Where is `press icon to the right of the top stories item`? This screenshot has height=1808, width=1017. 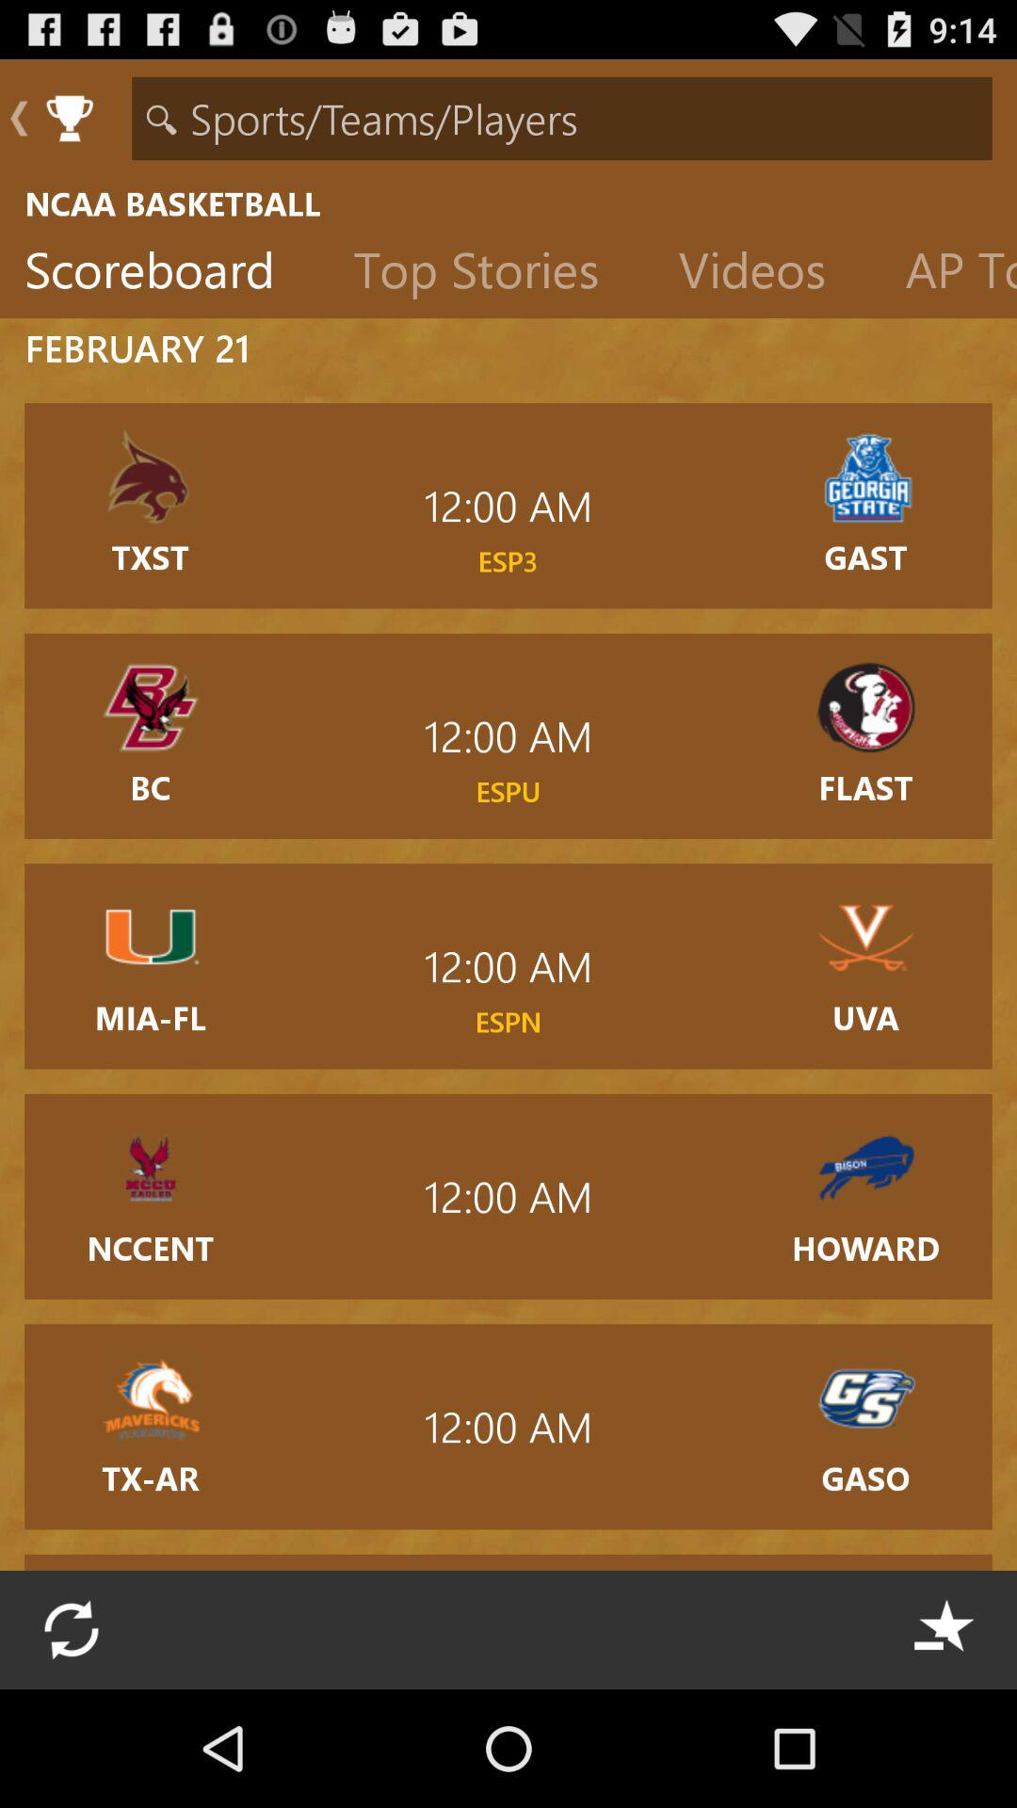
press icon to the right of the top stories item is located at coordinates (767, 274).